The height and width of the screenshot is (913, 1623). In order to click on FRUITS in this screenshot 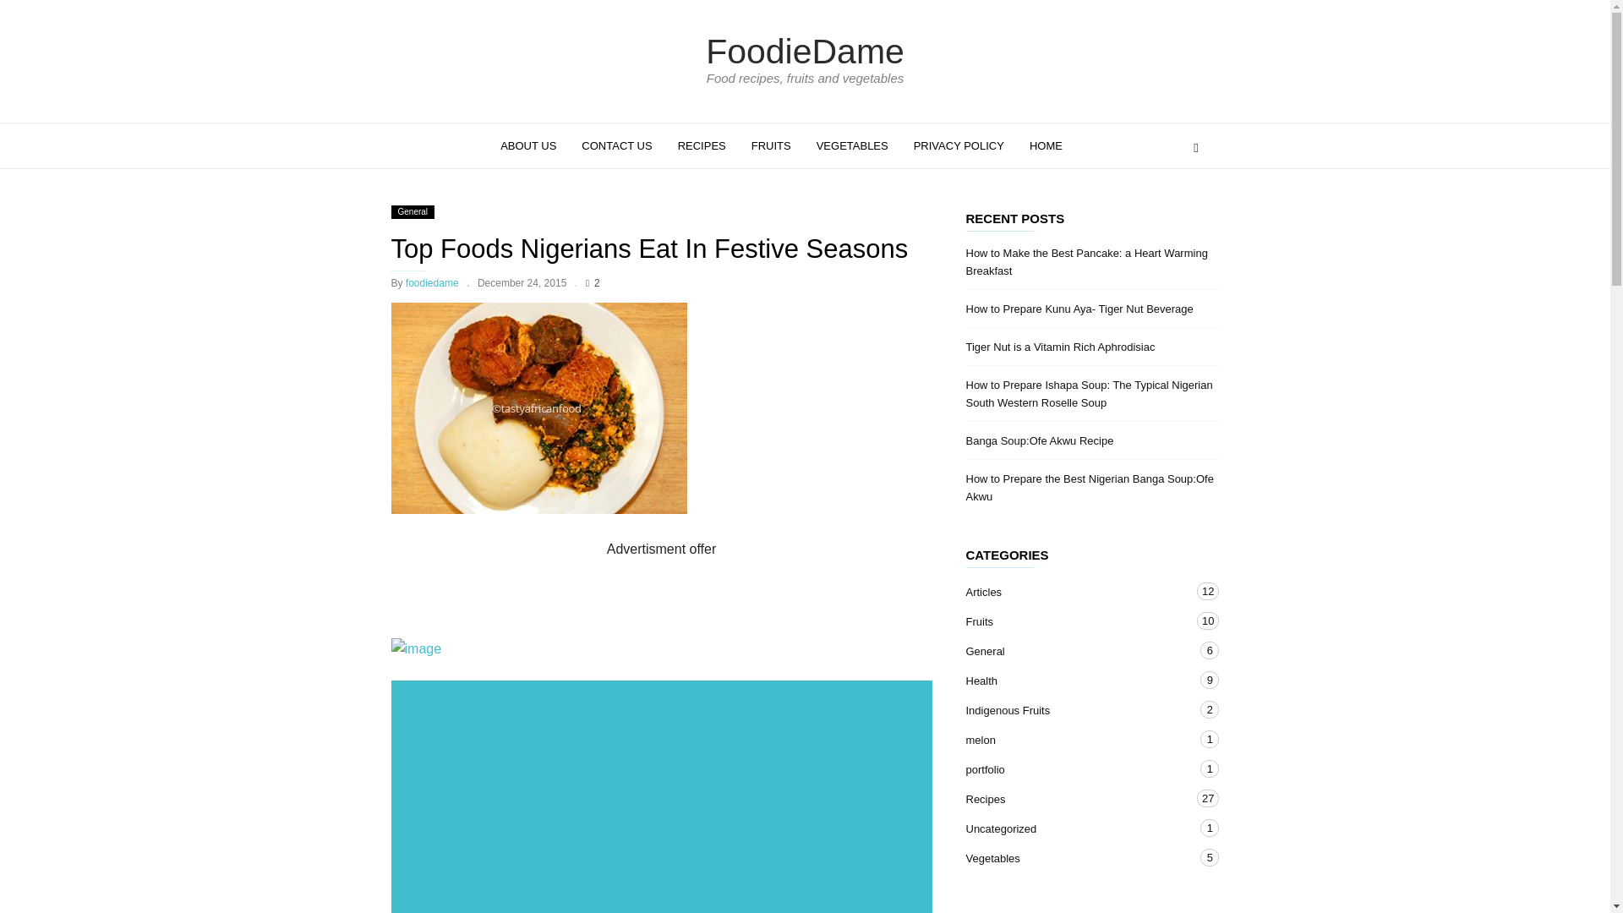, I will do `click(771, 145)`.